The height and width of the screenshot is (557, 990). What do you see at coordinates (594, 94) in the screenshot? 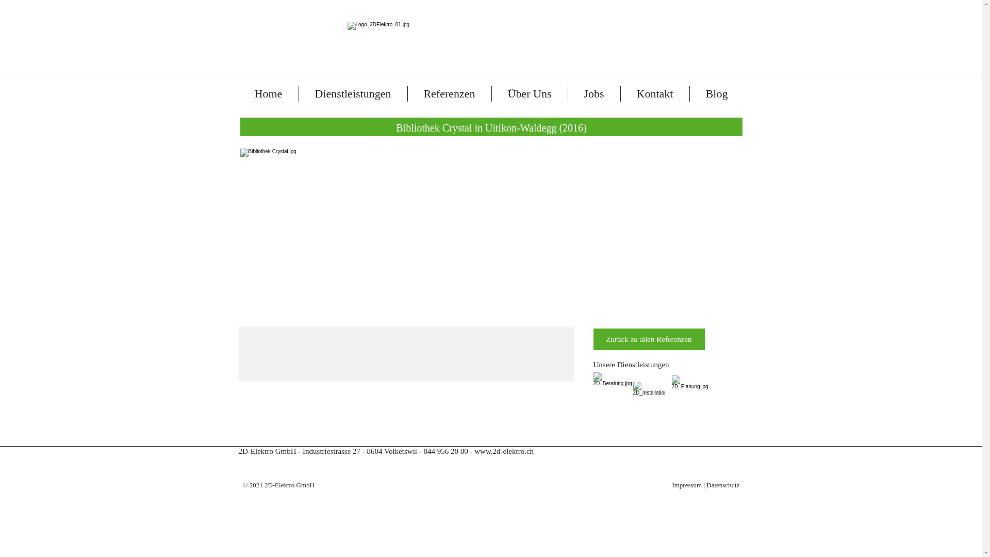
I see `Jobs` at bounding box center [594, 94].